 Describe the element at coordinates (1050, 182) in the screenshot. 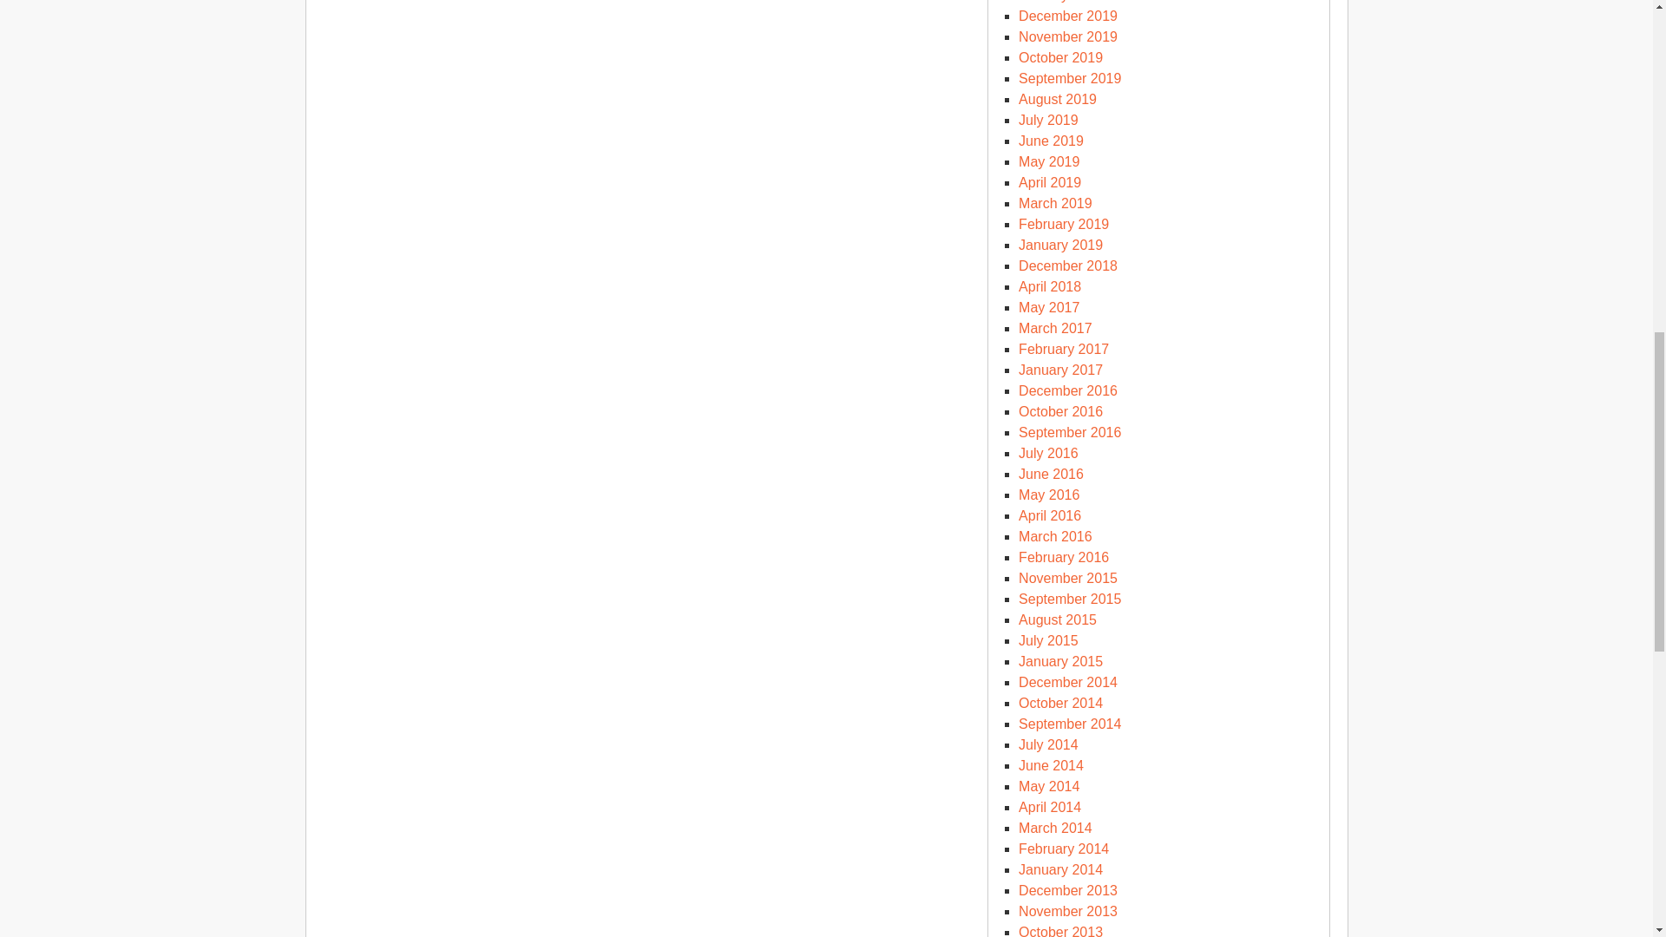

I see `April 2019` at that location.